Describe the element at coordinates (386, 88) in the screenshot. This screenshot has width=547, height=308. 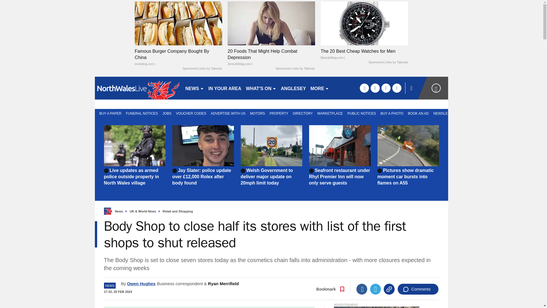
I see `pinterest` at that location.